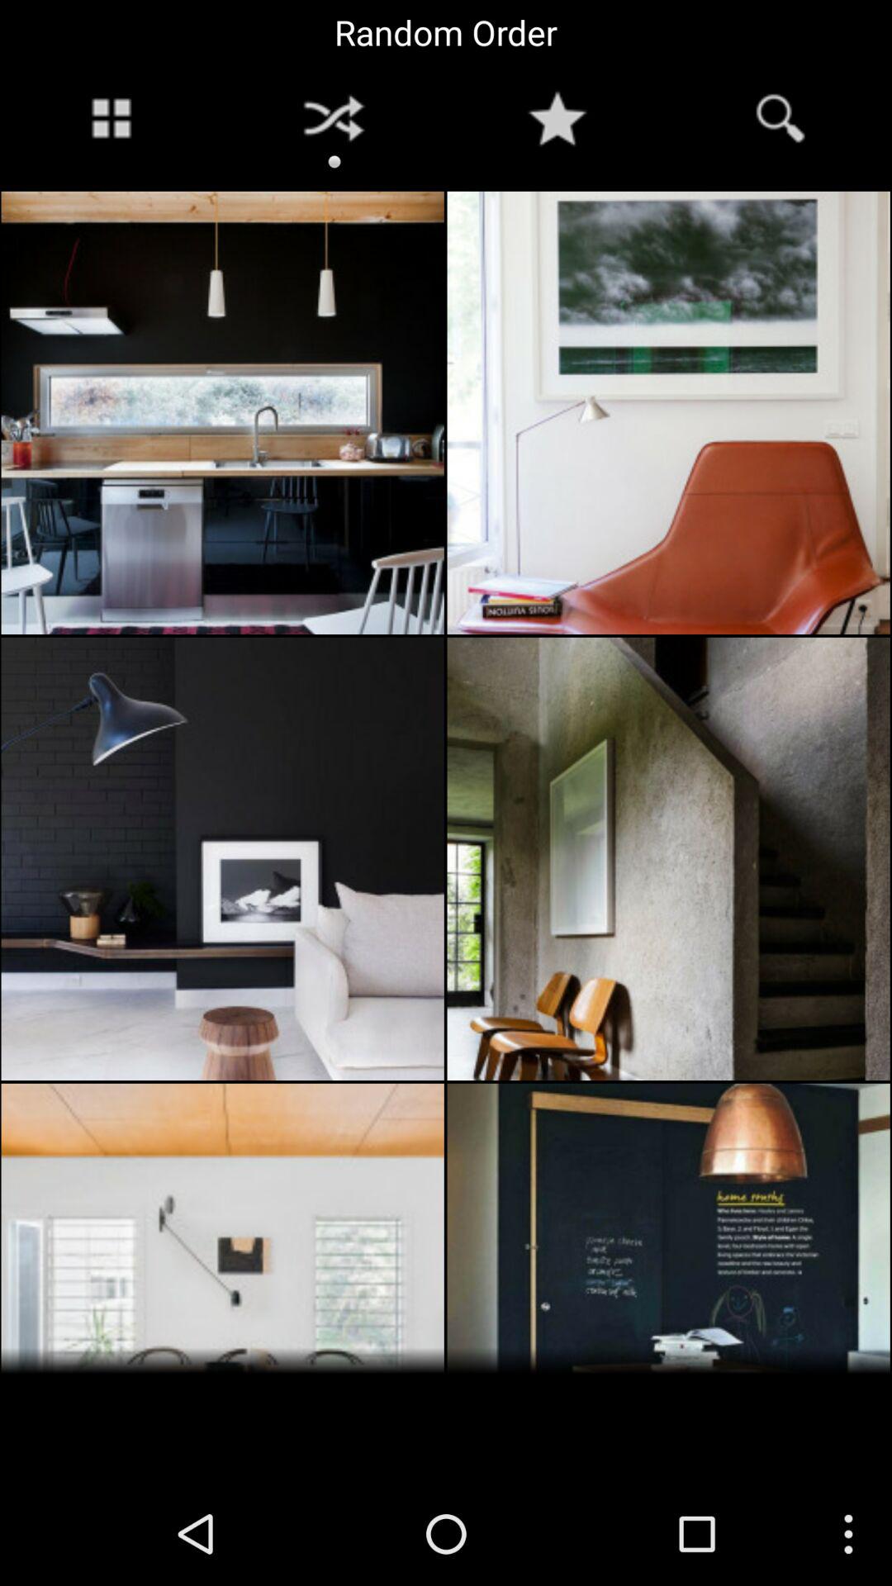  What do you see at coordinates (223, 1227) in the screenshot?
I see `select the image in the bottom left` at bounding box center [223, 1227].